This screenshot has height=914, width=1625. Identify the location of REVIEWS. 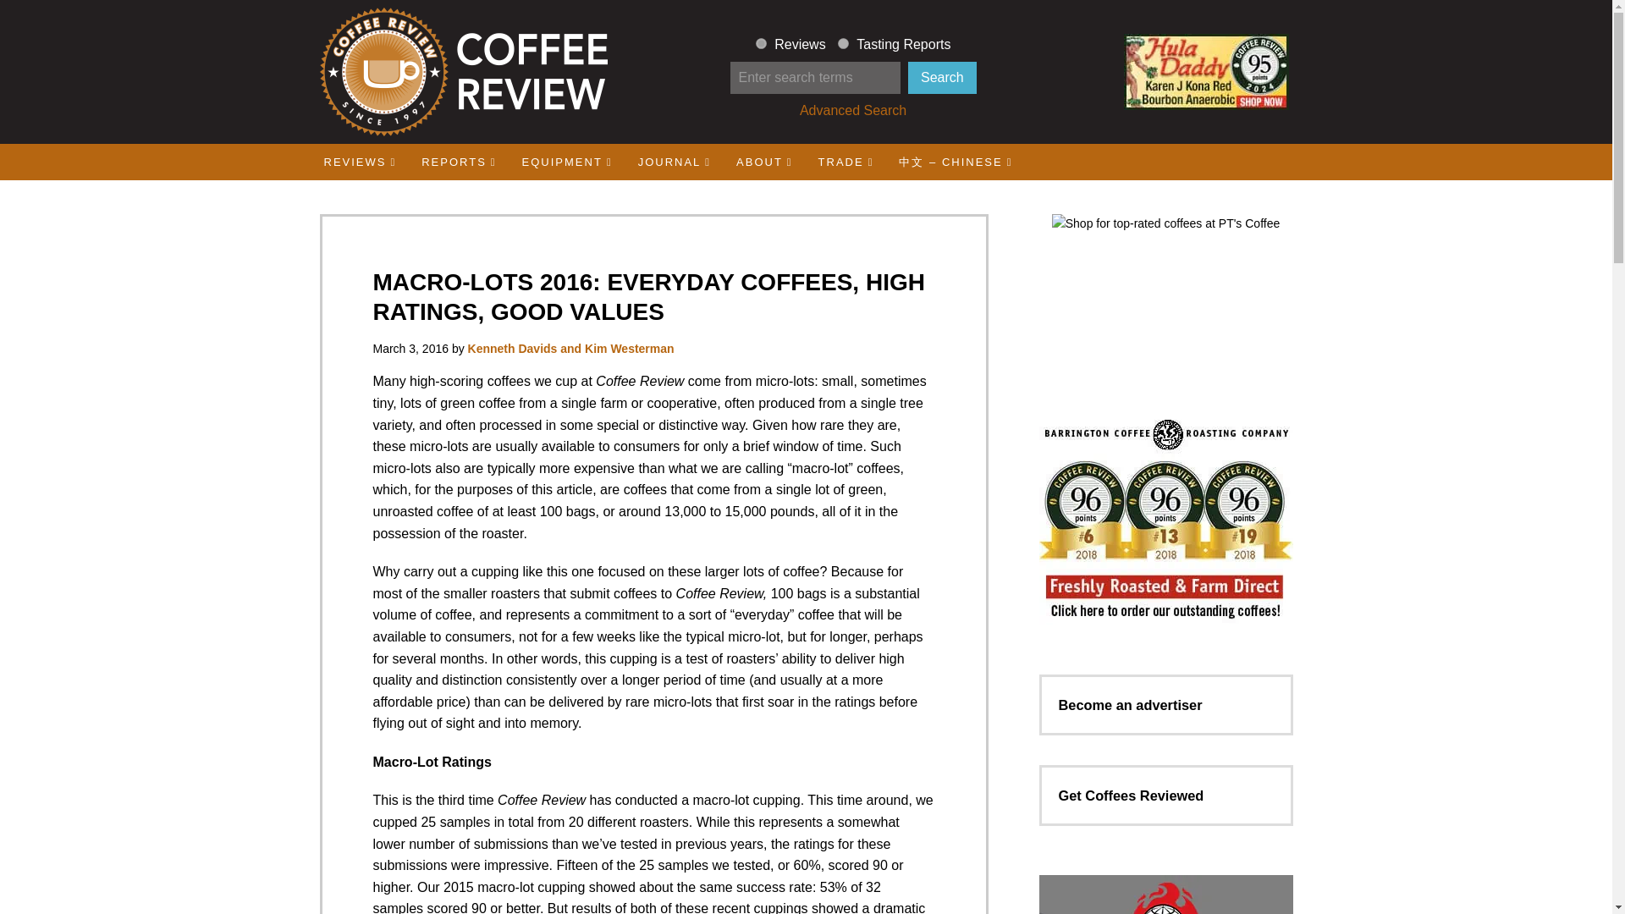
(361, 161).